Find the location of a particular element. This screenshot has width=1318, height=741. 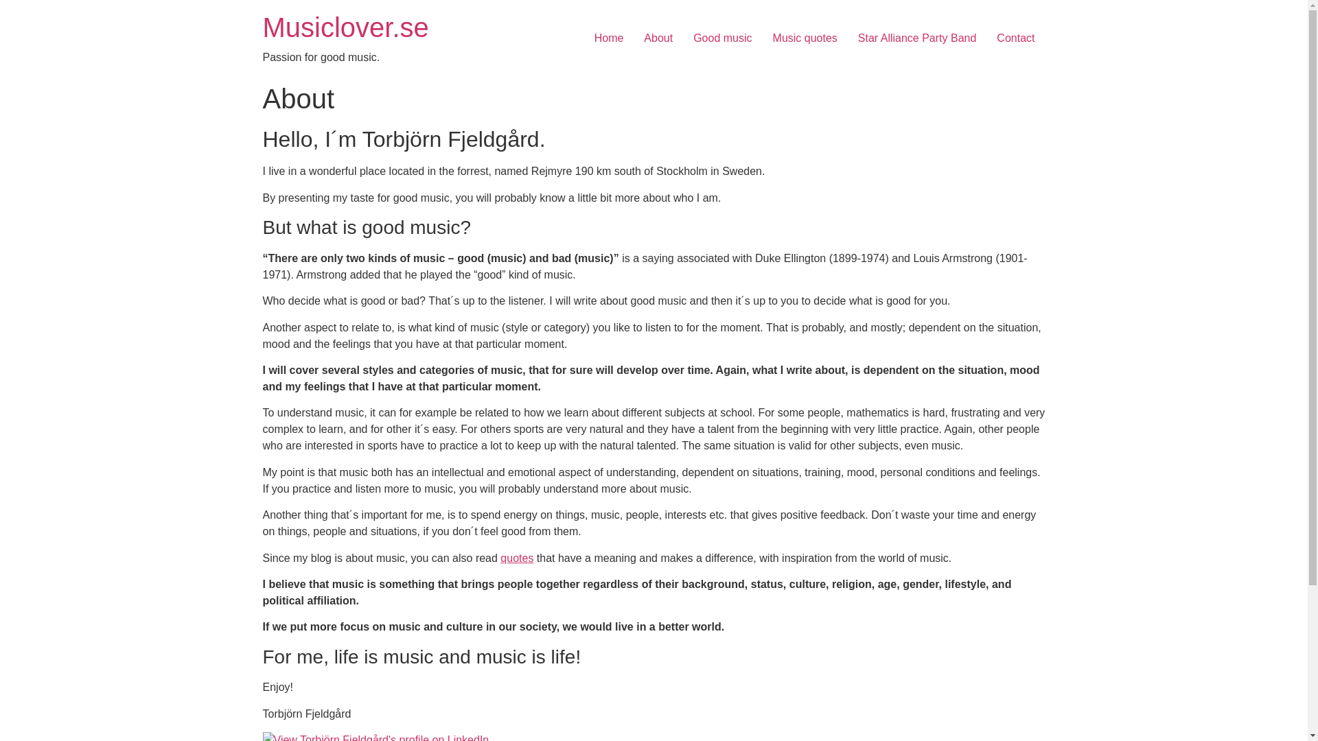

quotes is located at coordinates (517, 557).